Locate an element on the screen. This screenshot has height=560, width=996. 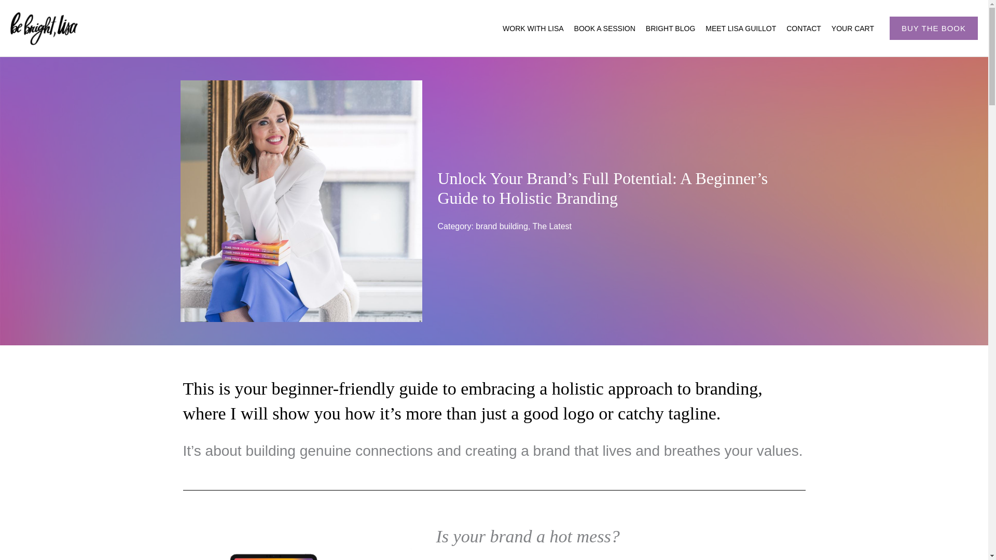
YOUR CART is located at coordinates (853, 29).